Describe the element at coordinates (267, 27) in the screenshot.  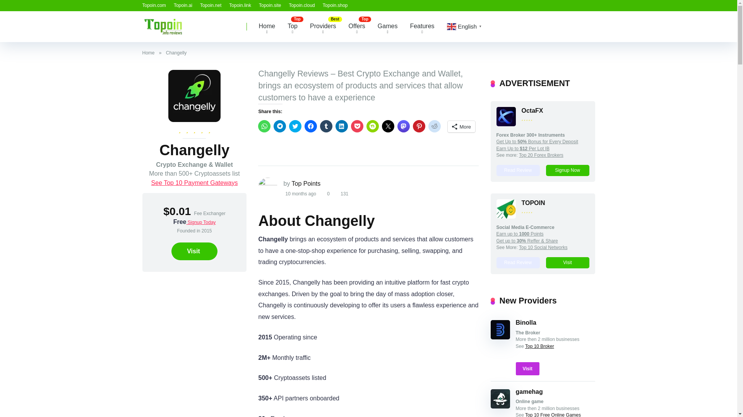
I see `Home` at that location.